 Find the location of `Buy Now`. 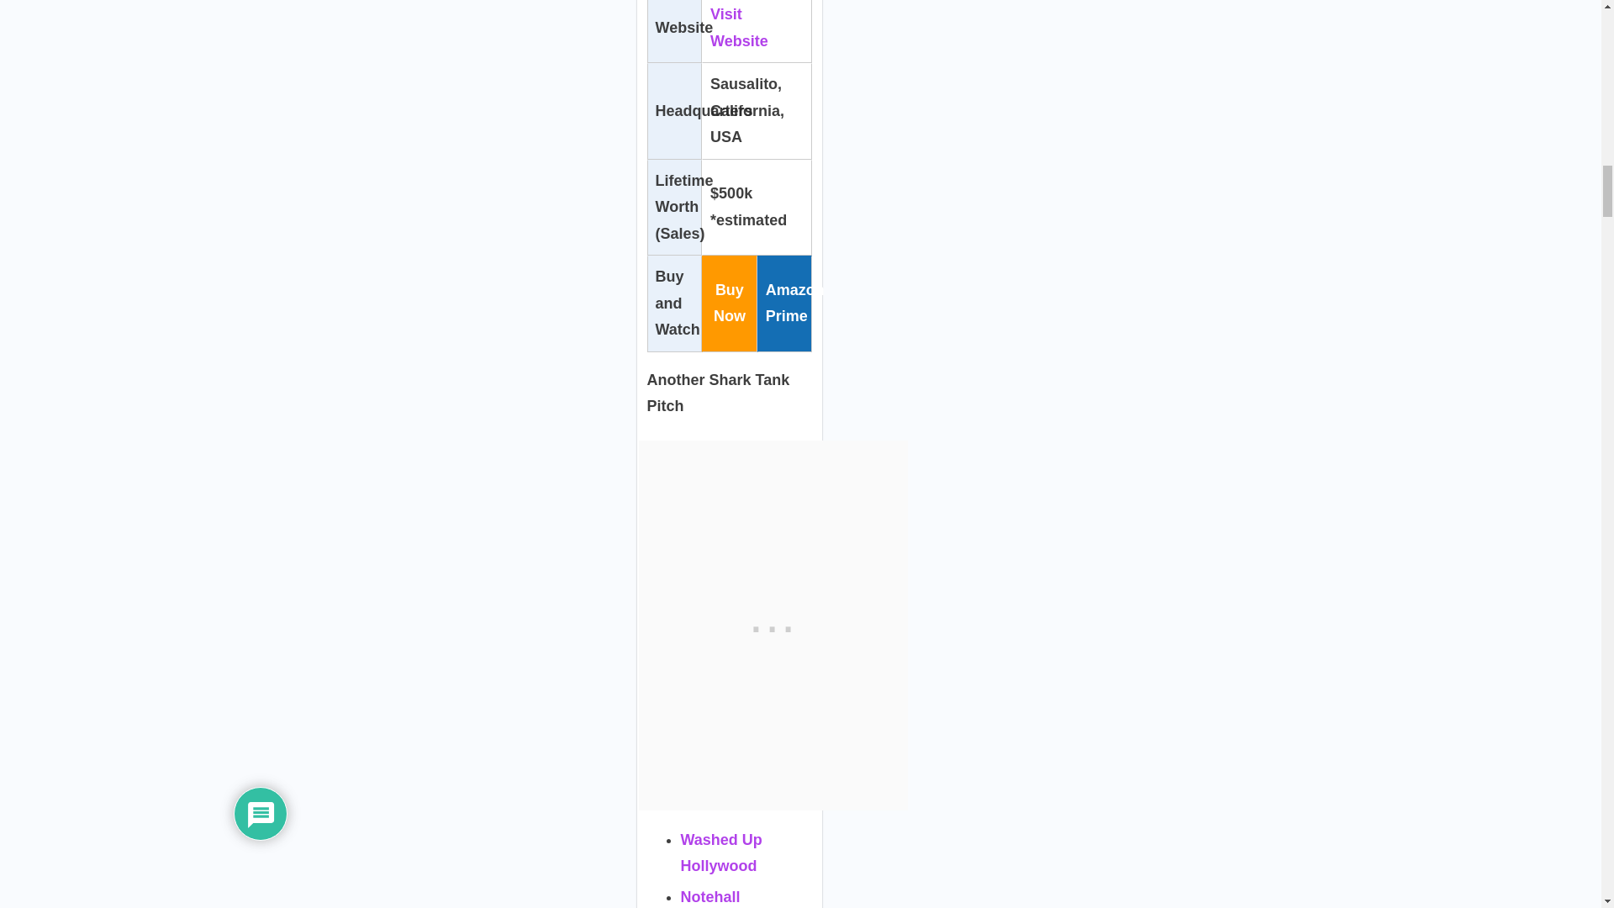

Buy Now is located at coordinates (730, 303).